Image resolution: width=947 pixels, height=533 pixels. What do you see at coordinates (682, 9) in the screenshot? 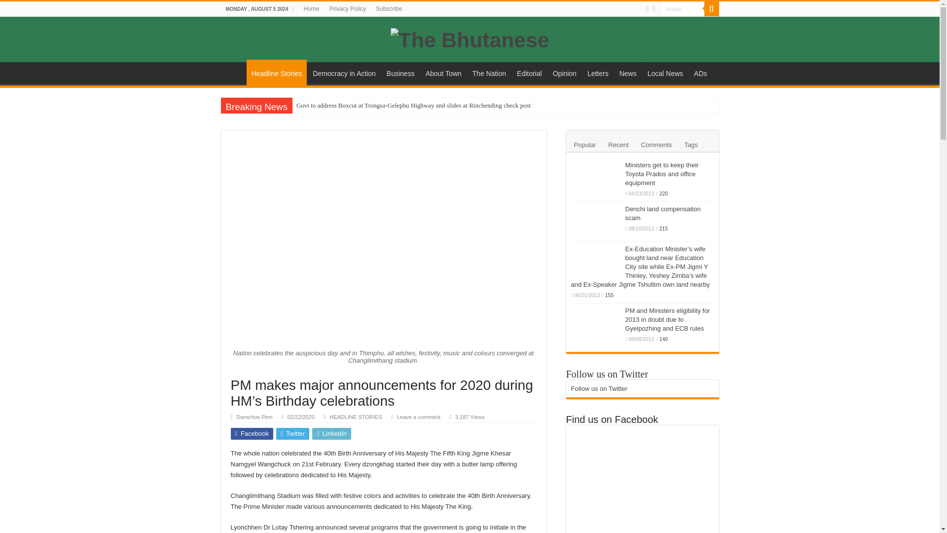
I see `Search` at bounding box center [682, 9].